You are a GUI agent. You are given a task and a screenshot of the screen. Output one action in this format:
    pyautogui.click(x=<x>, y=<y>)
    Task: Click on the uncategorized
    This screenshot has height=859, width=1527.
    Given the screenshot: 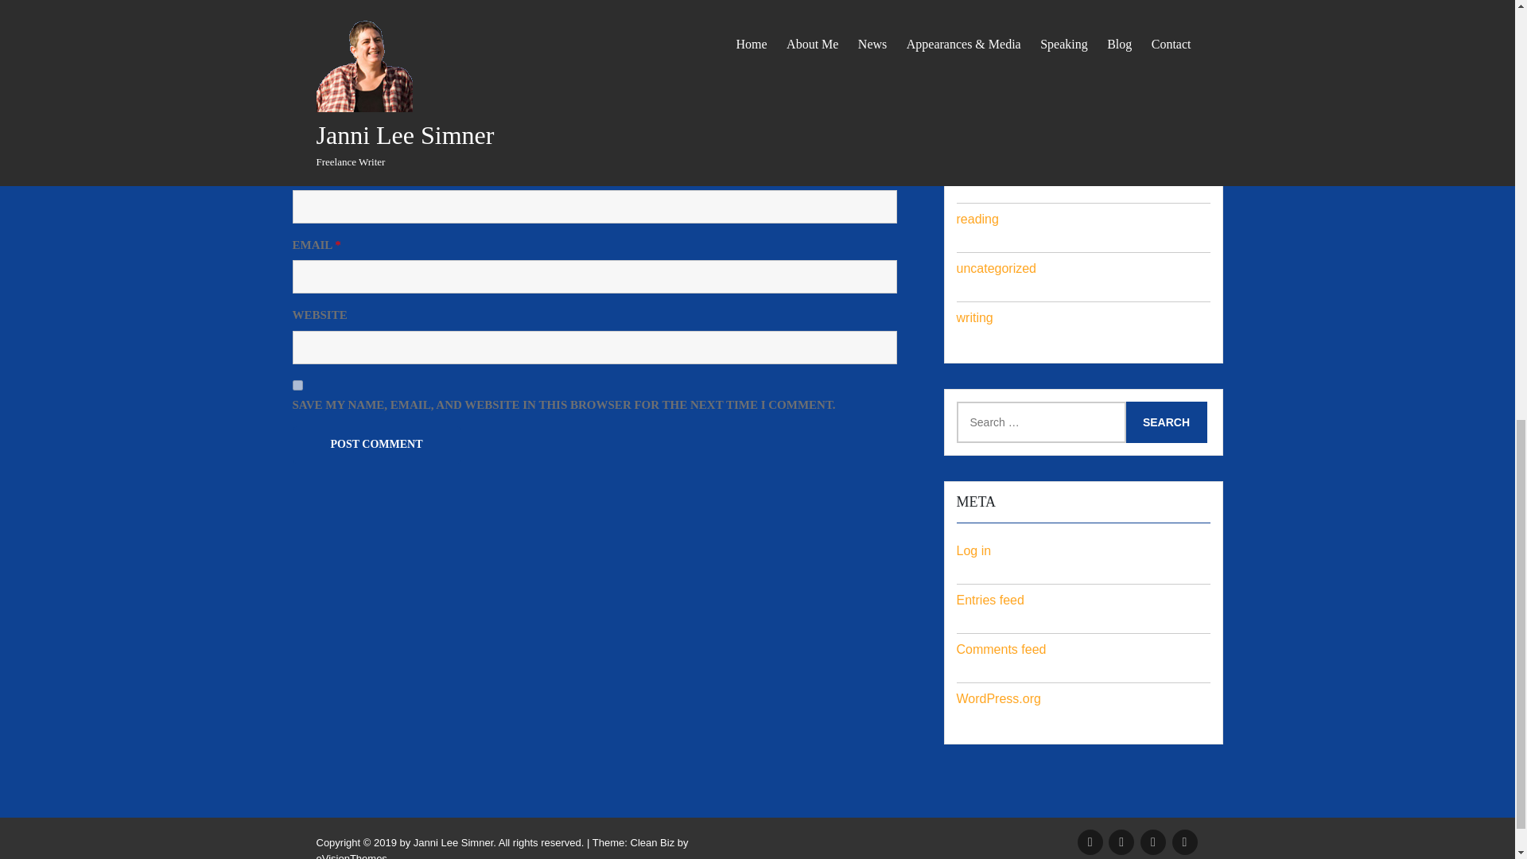 What is the action you would take?
    pyautogui.click(x=996, y=268)
    